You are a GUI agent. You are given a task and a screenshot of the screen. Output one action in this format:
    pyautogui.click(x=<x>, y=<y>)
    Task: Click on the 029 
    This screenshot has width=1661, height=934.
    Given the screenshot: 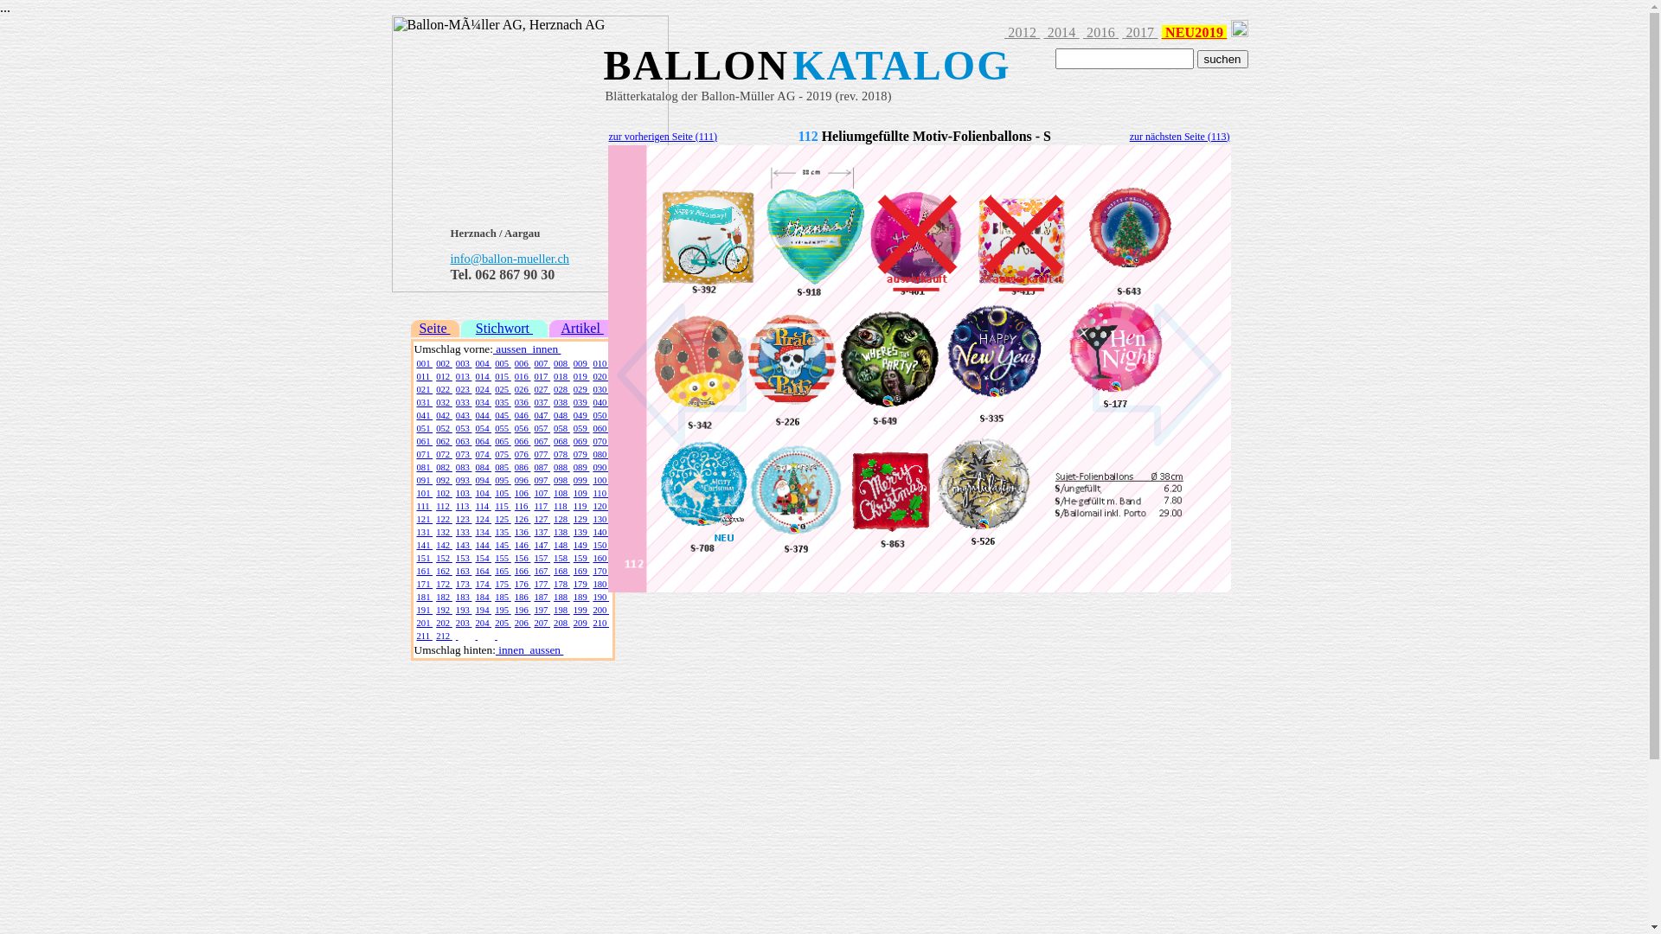 What is the action you would take?
    pyautogui.click(x=581, y=389)
    